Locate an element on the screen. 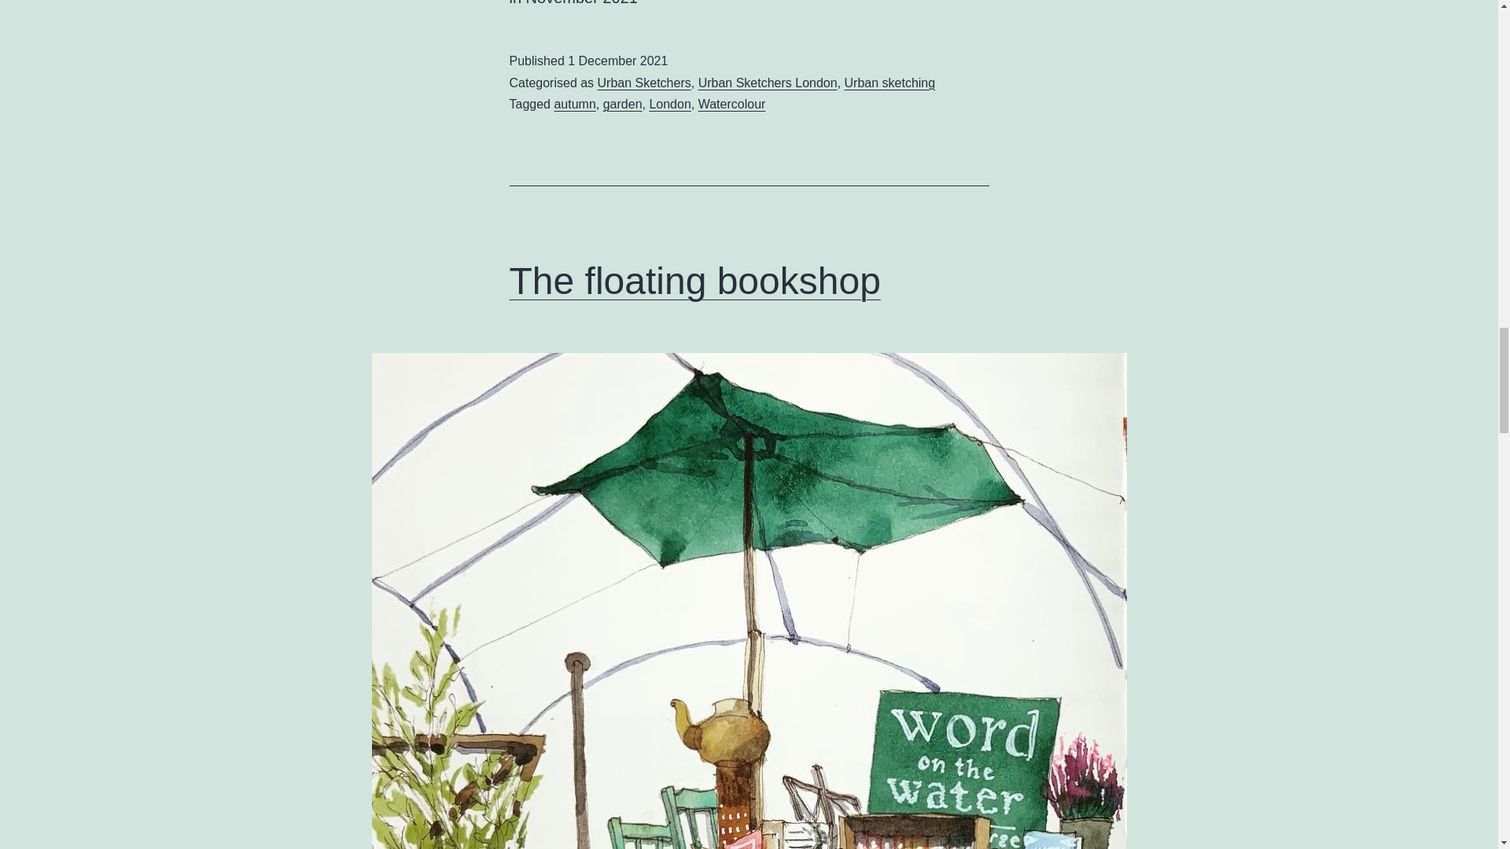 The width and height of the screenshot is (1510, 849). Urban Sketchers London is located at coordinates (768, 83).